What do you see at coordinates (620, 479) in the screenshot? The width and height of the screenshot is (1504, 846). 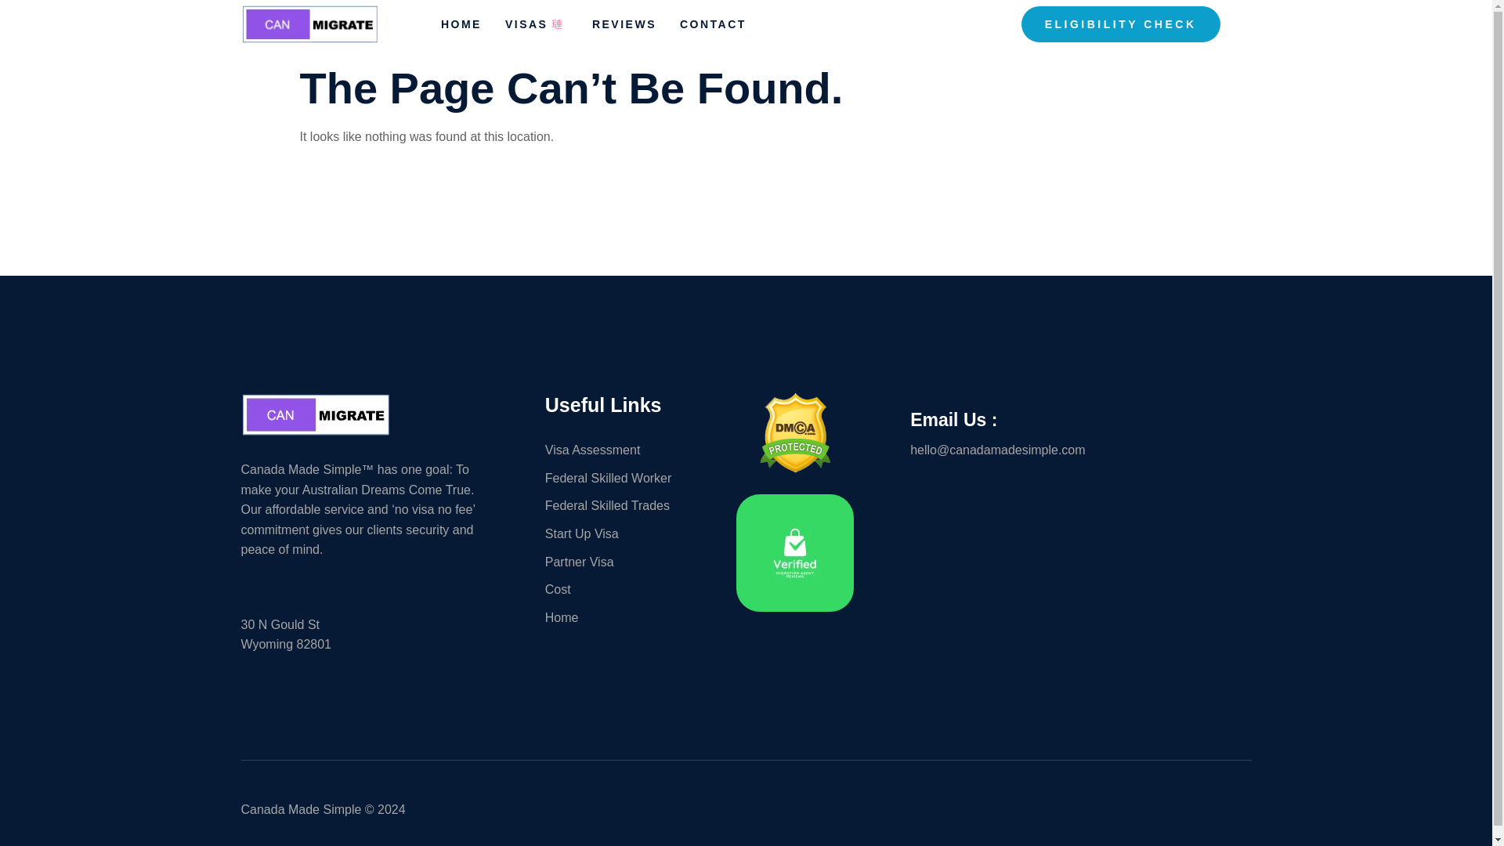 I see `Federal Skilled Worker` at bounding box center [620, 479].